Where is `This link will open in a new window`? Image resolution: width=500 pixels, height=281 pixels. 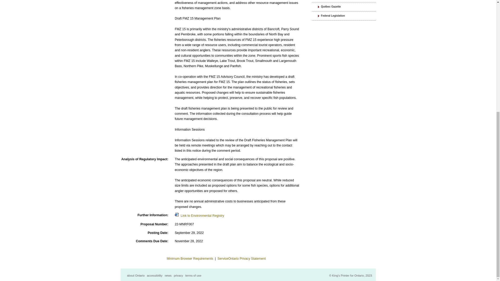
This link will open in a new window is located at coordinates (199, 215).